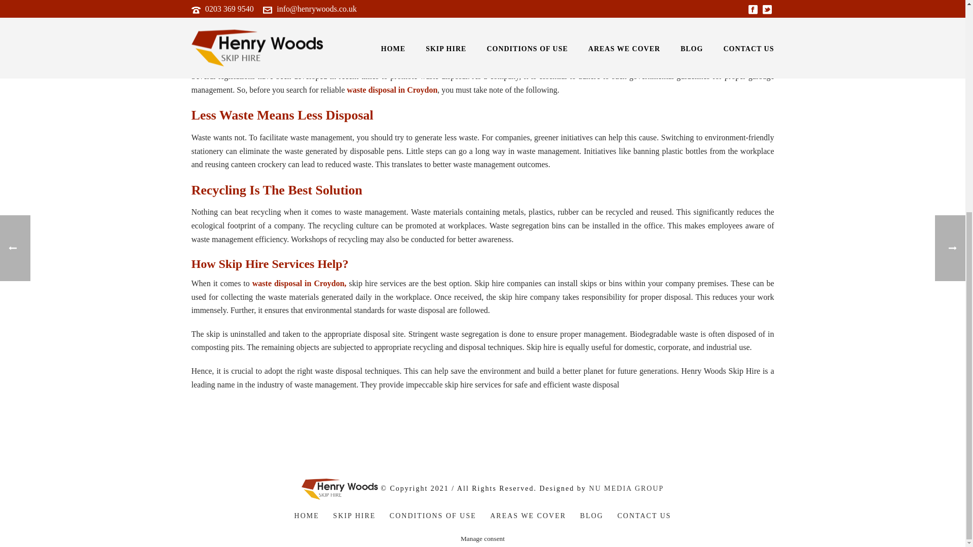 Image resolution: width=973 pixels, height=547 pixels. What do you see at coordinates (644, 516) in the screenshot?
I see `CONTACT US` at bounding box center [644, 516].